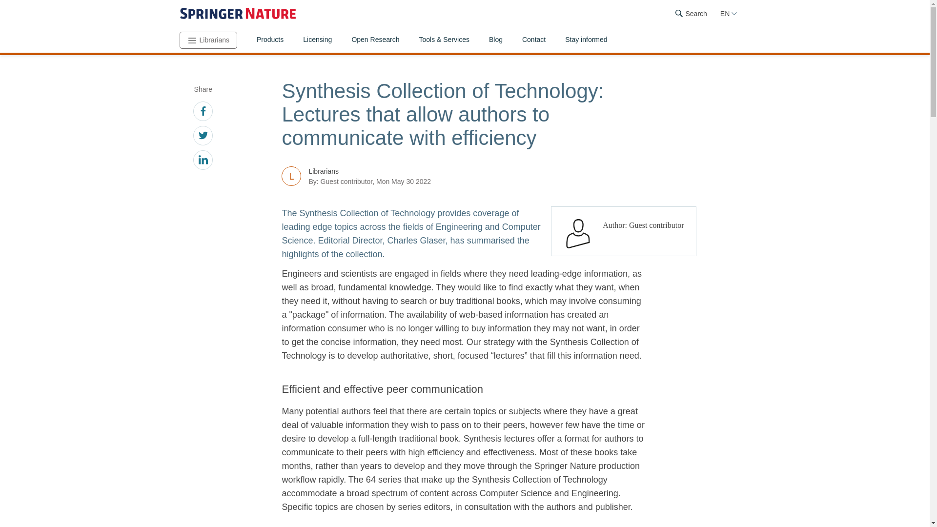  I want to click on twitter, so click(203, 137).